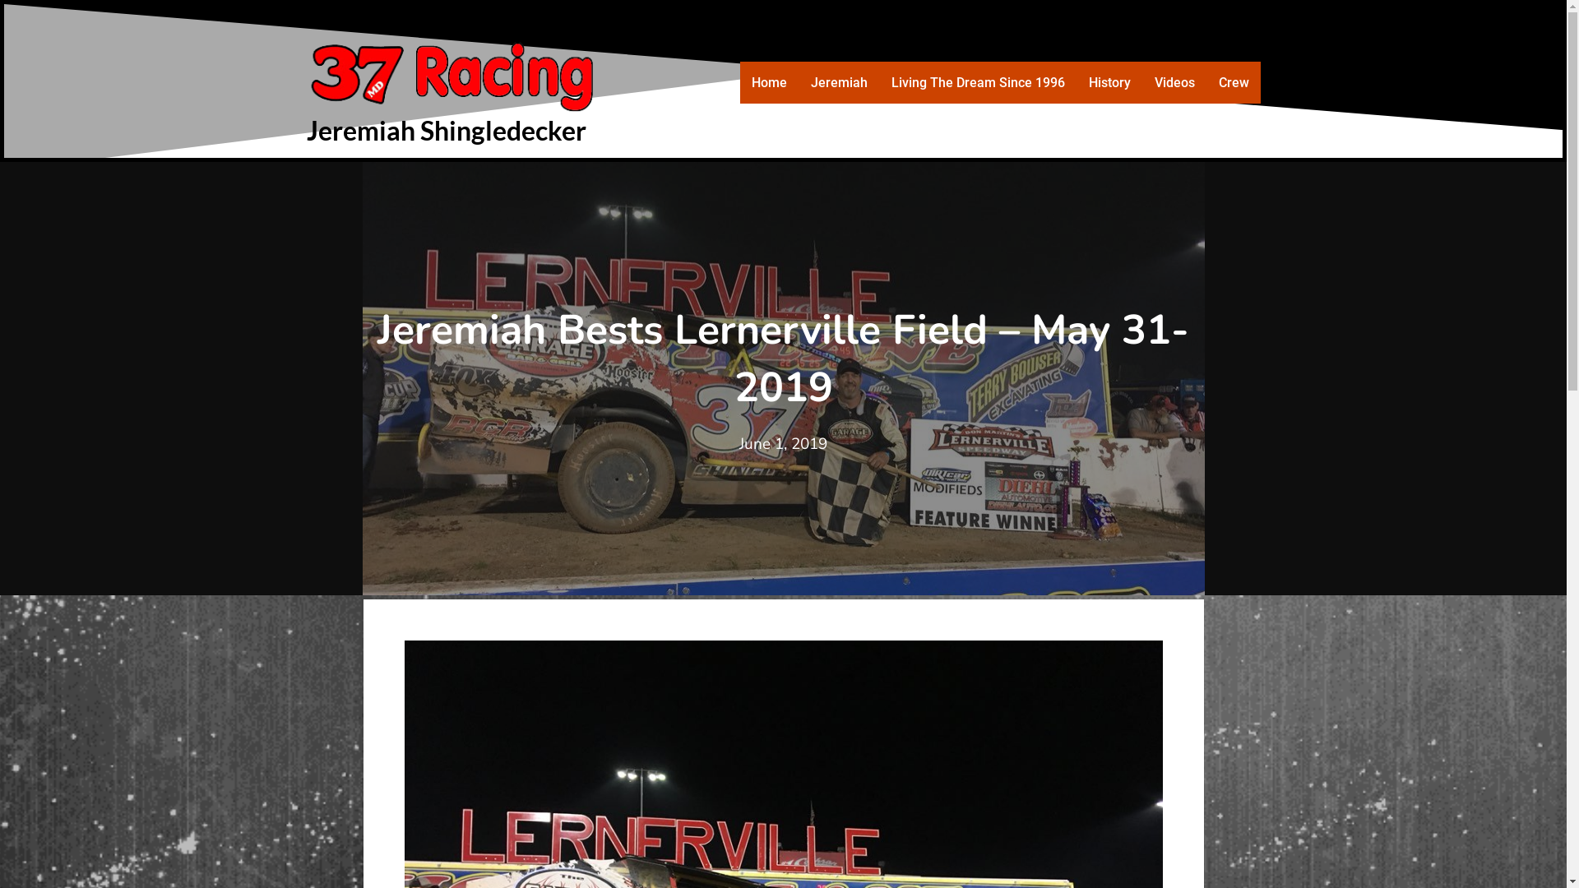 This screenshot has width=1579, height=888. What do you see at coordinates (839, 82) in the screenshot?
I see `Jeremiah` at bounding box center [839, 82].